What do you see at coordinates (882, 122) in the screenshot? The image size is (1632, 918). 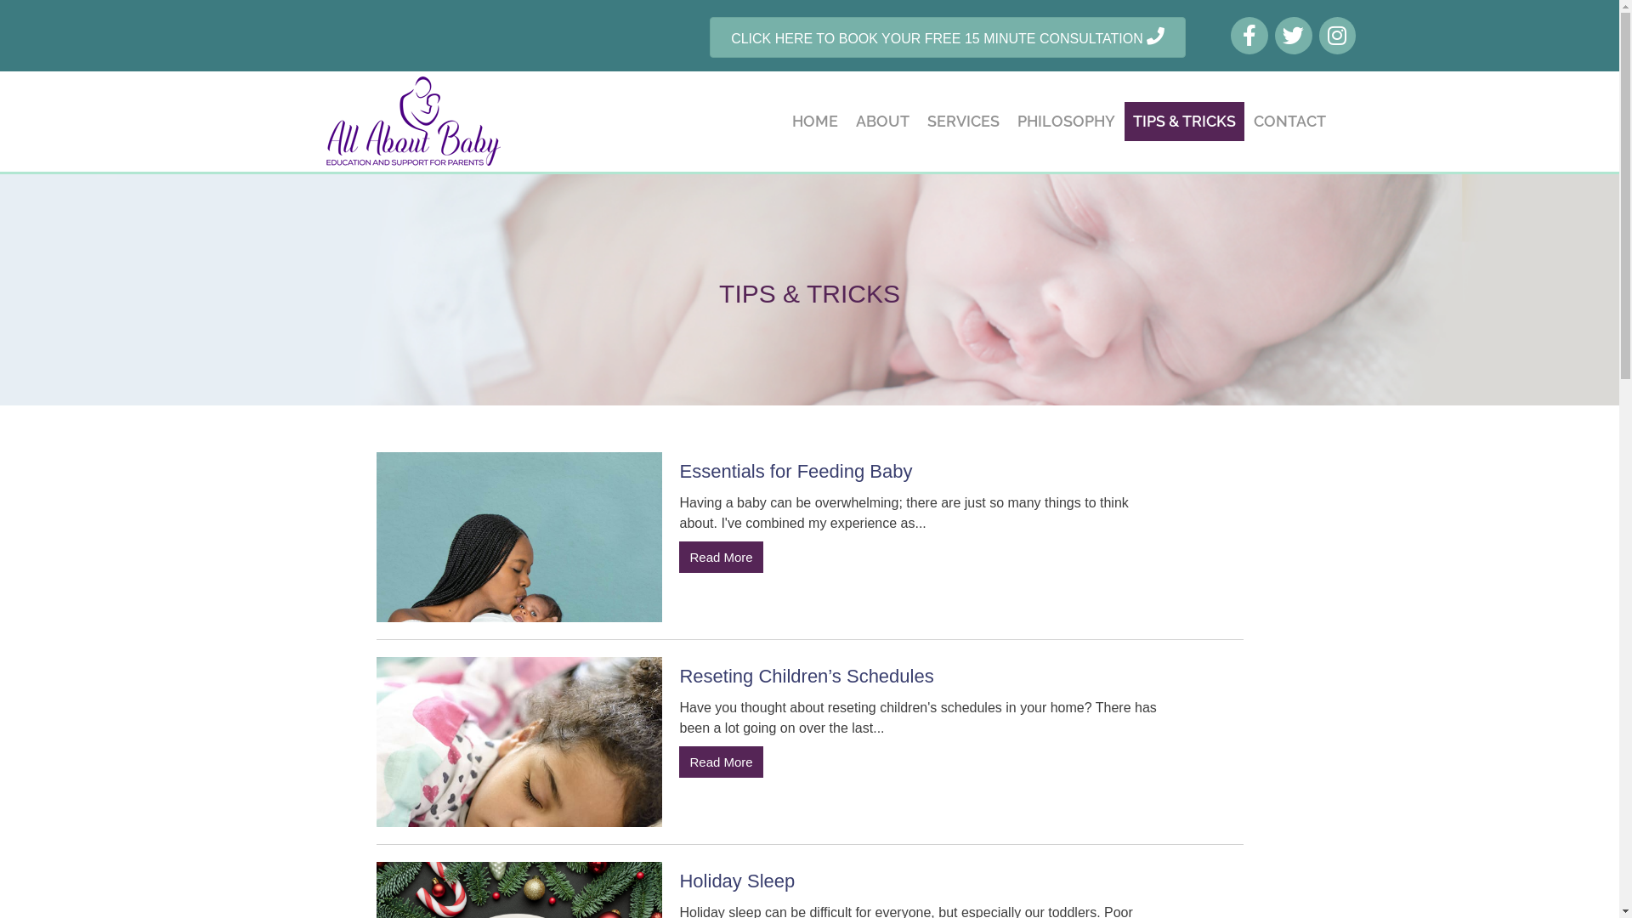 I see `ABOUT` at bounding box center [882, 122].